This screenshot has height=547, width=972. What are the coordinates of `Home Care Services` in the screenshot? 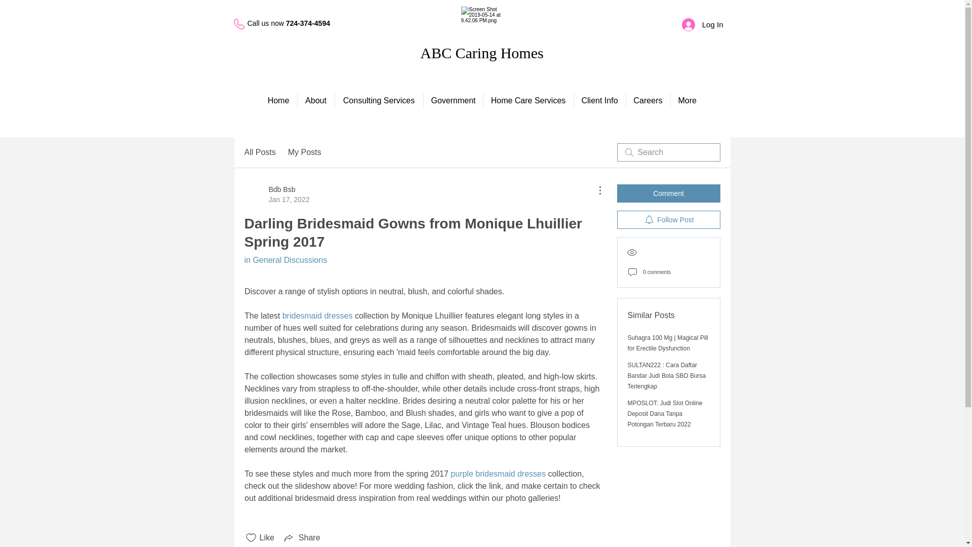 It's located at (647, 100).